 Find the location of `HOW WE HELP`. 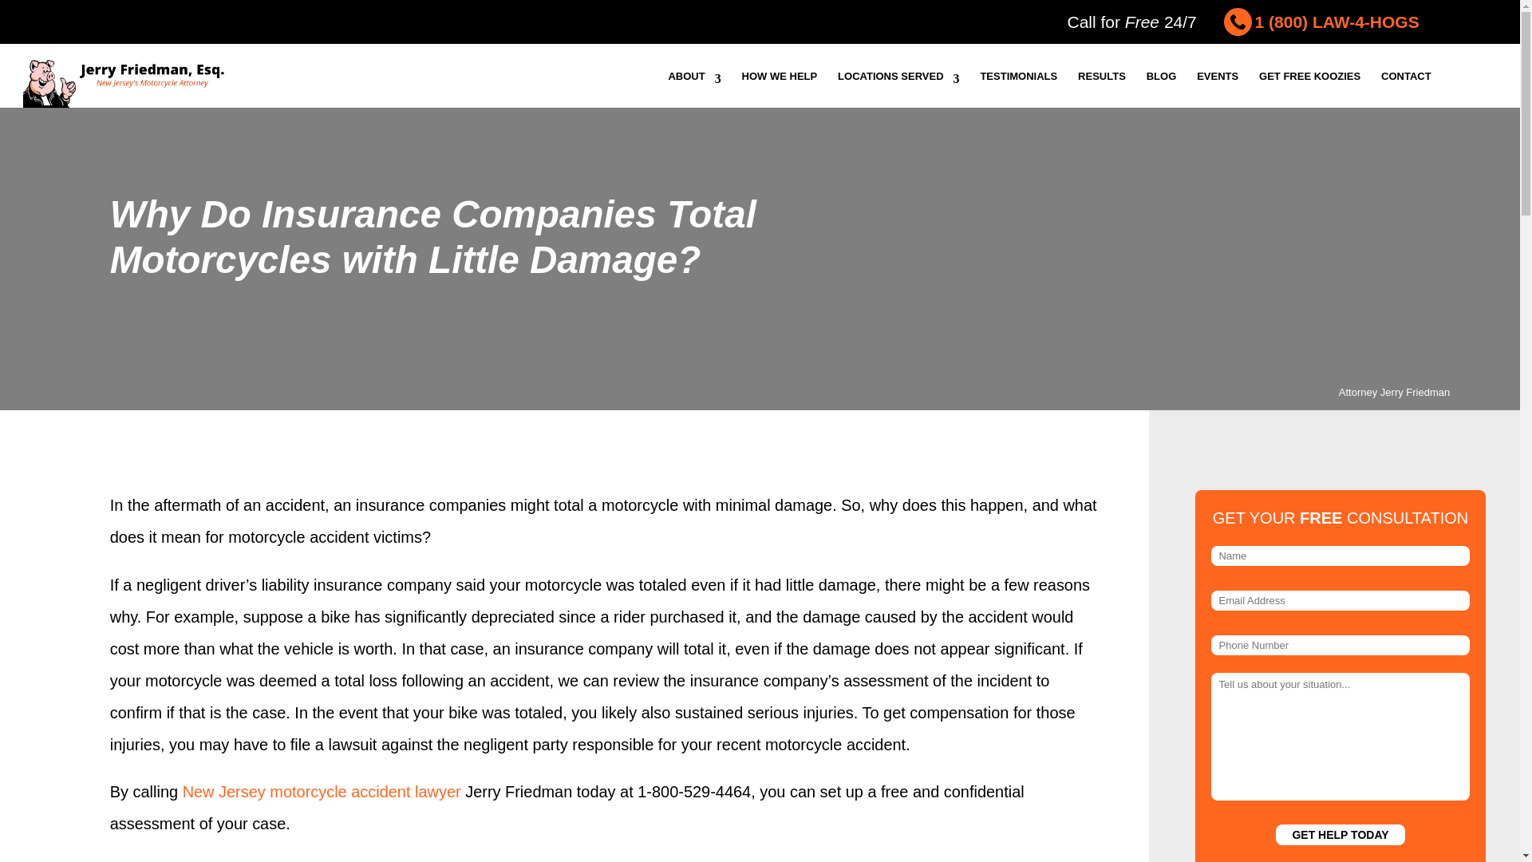

HOW WE HELP is located at coordinates (780, 84).